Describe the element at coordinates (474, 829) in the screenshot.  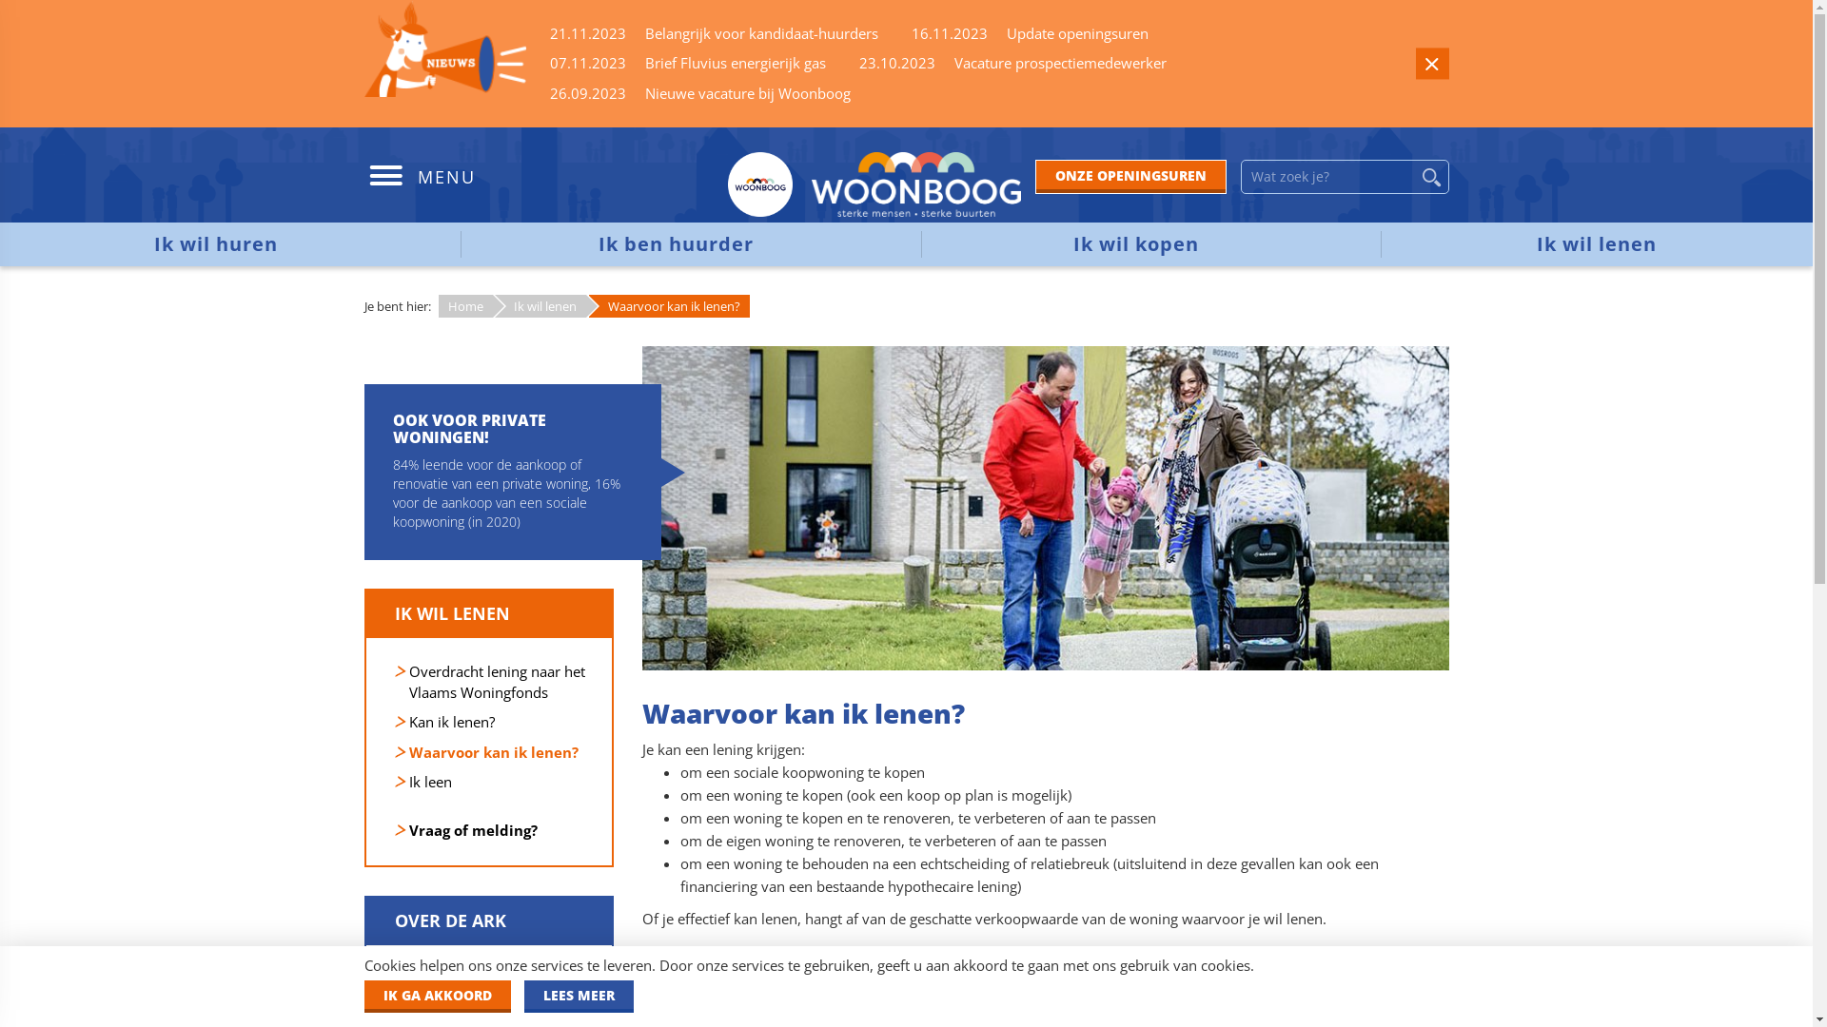
I see `Vraag of melding?` at that location.